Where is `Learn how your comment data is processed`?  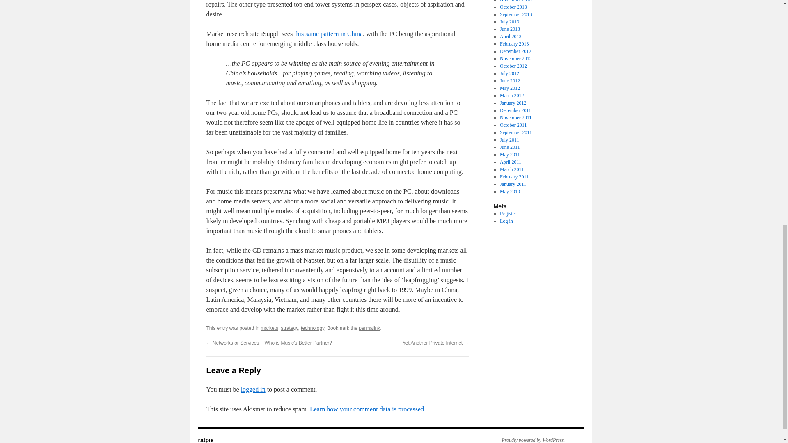
Learn how your comment data is processed is located at coordinates (367, 409).